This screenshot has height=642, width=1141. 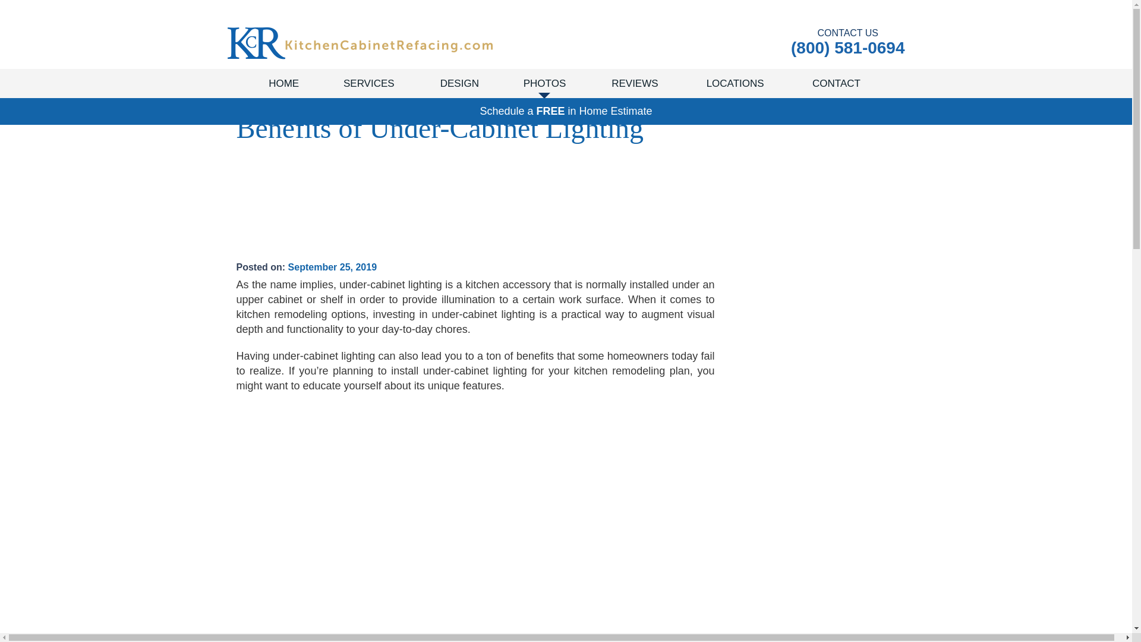 I want to click on SERVICES, so click(x=368, y=83).